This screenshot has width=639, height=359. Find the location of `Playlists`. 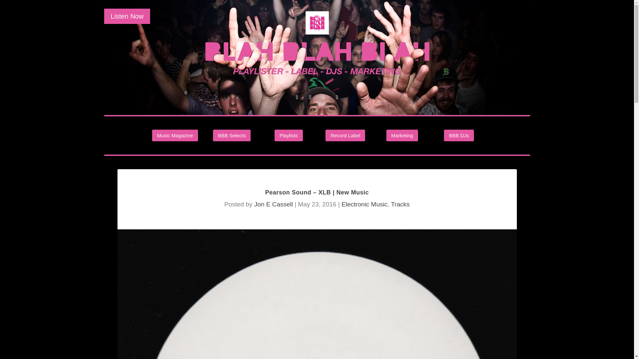

Playlists is located at coordinates (289, 135).